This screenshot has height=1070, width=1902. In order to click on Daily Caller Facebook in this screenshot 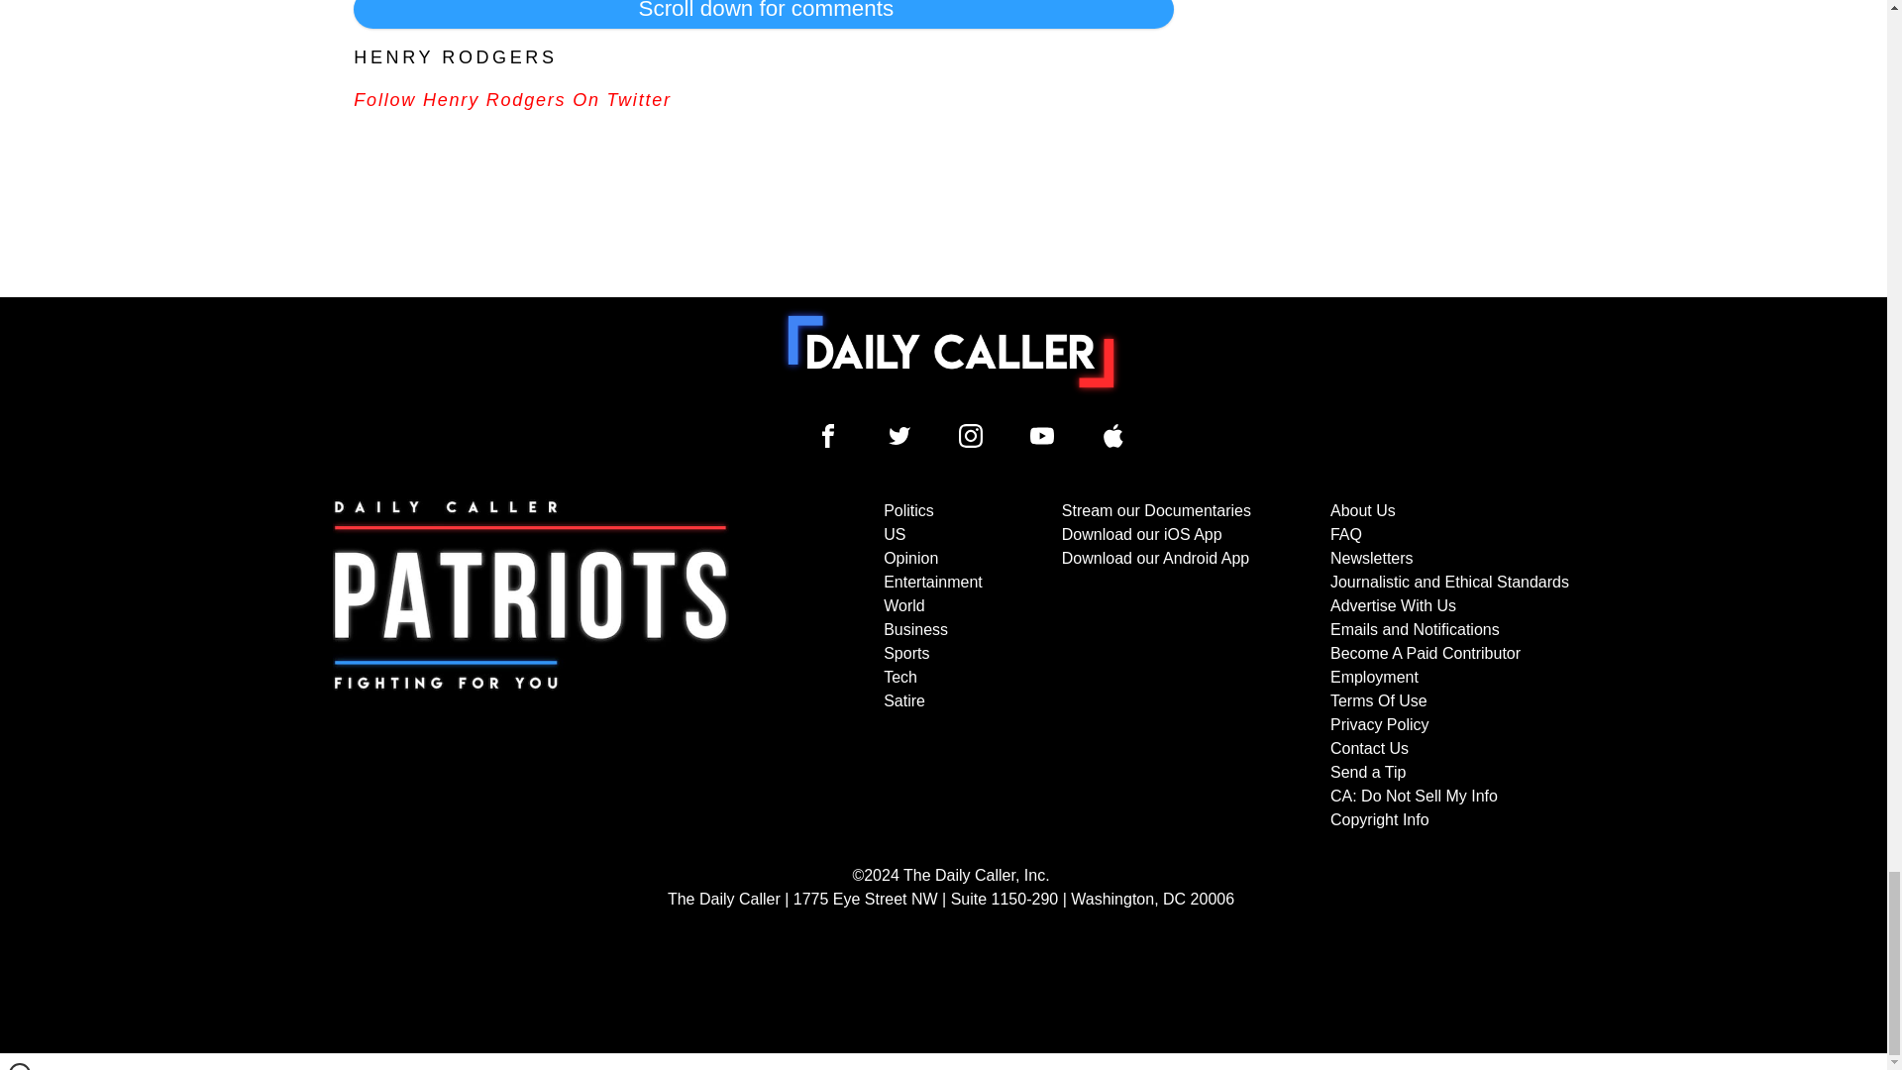, I will do `click(828, 436)`.